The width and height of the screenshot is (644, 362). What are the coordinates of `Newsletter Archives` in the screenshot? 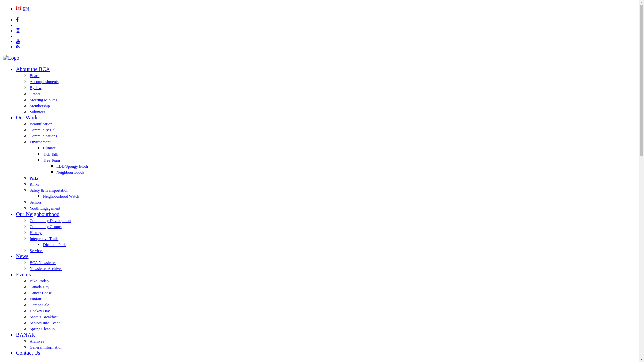 It's located at (46, 269).